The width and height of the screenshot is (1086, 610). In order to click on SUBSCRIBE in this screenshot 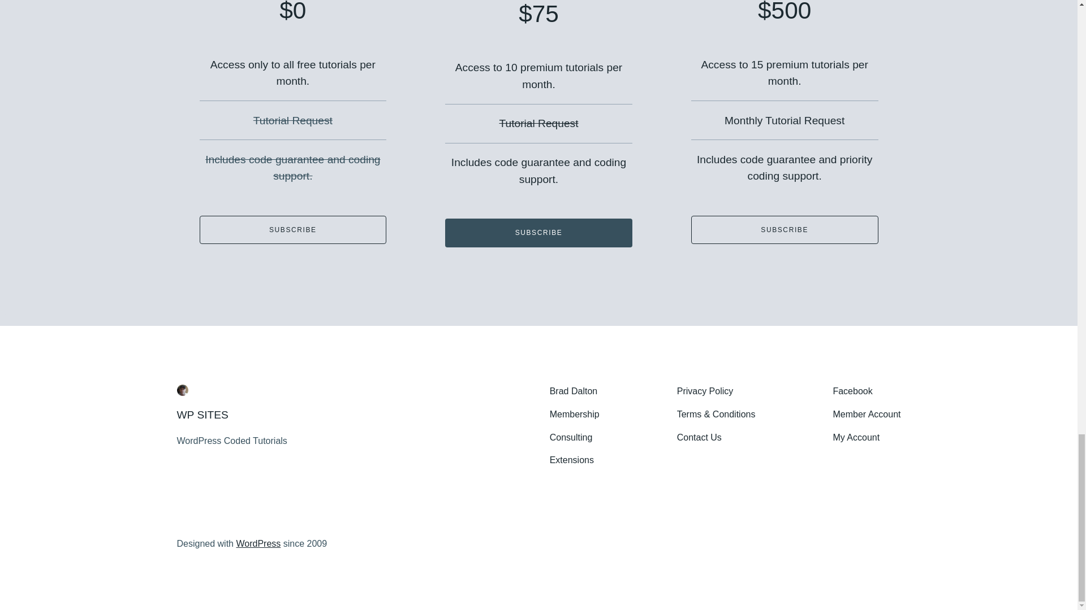, I will do `click(292, 230)`.